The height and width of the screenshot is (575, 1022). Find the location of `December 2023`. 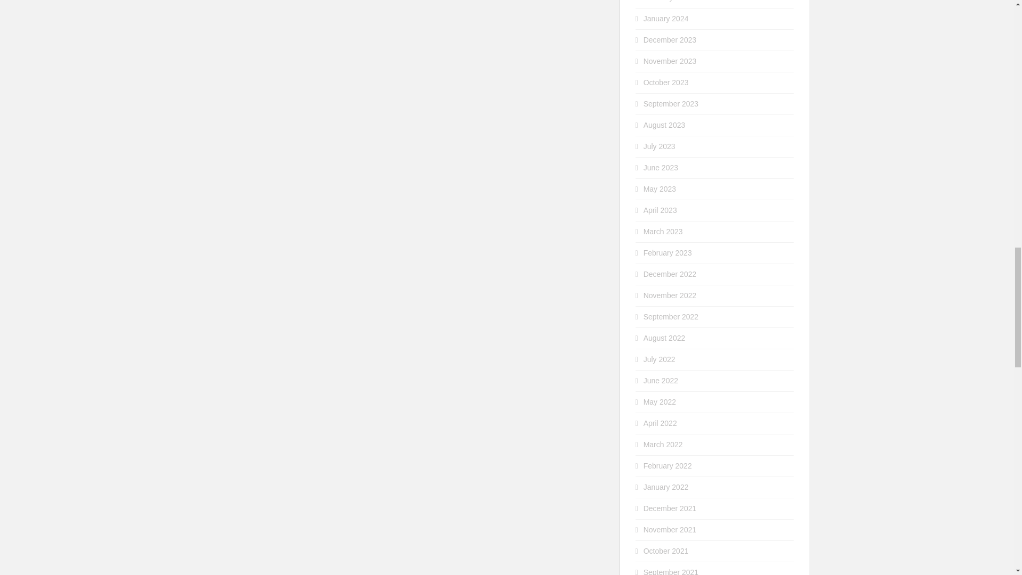

December 2023 is located at coordinates (670, 39).